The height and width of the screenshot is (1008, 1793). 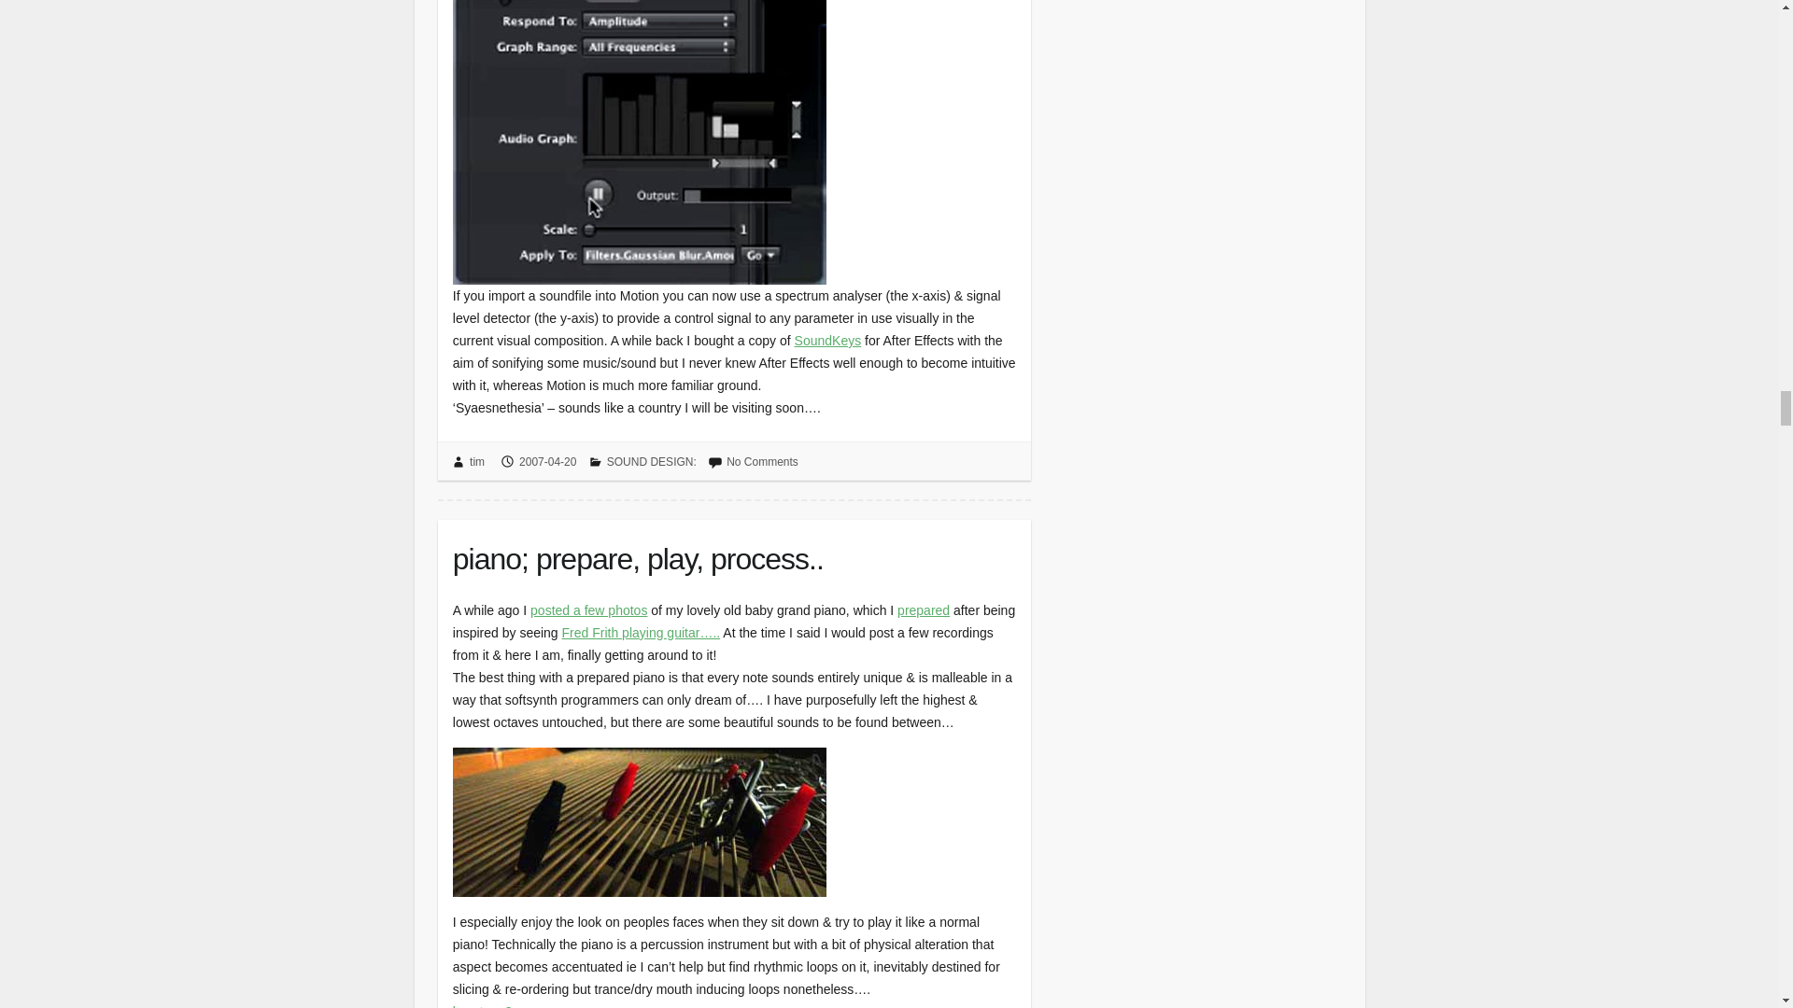 What do you see at coordinates (734, 554) in the screenshot?
I see `piano; prepare, play, process..` at bounding box center [734, 554].